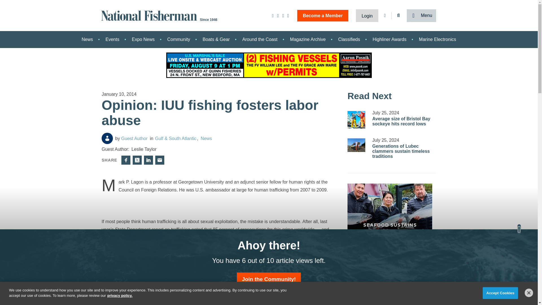  Describe the element at coordinates (367, 15) in the screenshot. I see `Login` at that location.